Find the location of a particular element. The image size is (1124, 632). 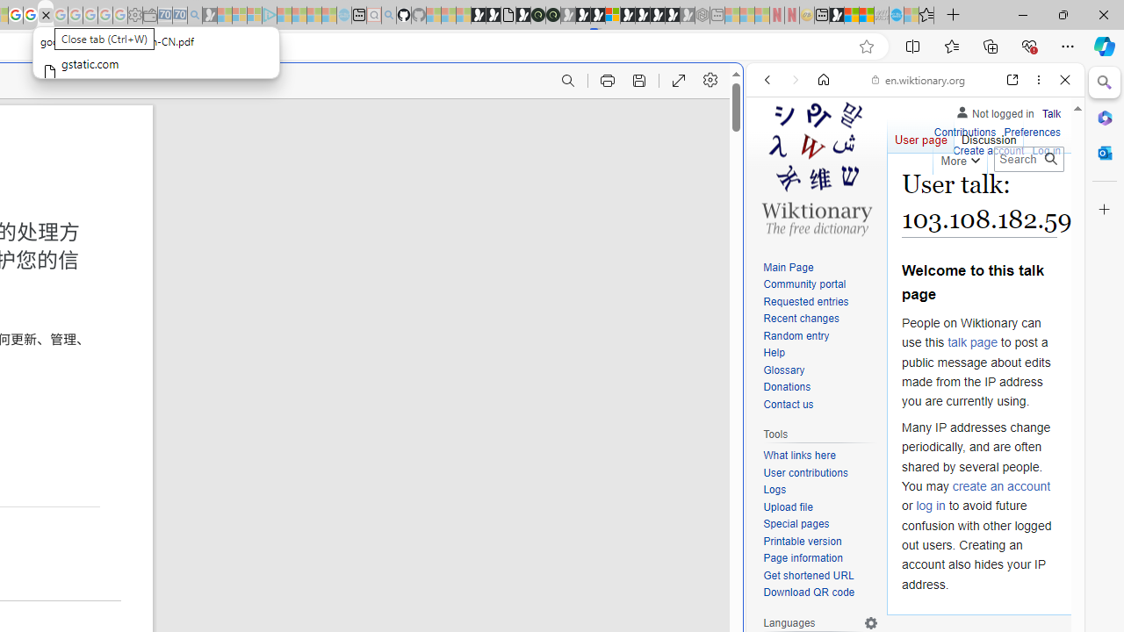

Requested entries is located at coordinates (806, 302).